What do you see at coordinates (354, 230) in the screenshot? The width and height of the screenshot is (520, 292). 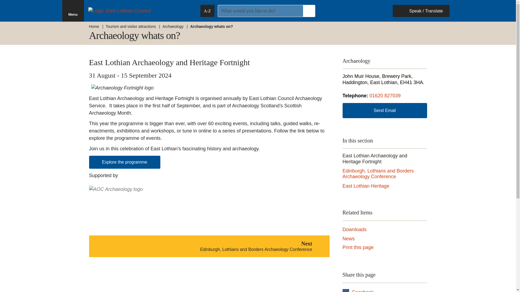 I see `Home` at bounding box center [354, 230].